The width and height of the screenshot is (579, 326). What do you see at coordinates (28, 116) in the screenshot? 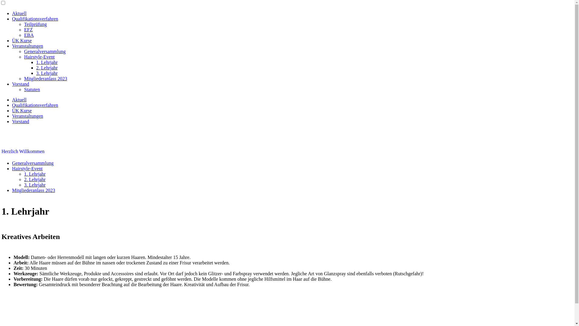
I see `Veranstaltungen` at bounding box center [28, 116].